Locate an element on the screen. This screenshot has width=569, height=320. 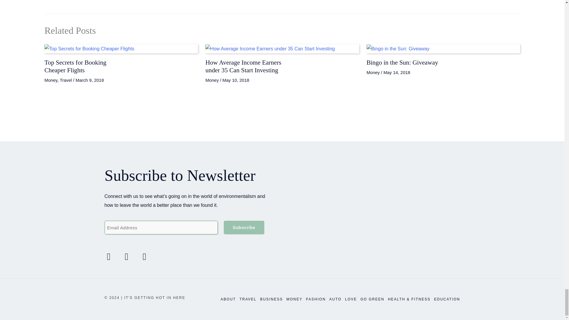
Default Label is located at coordinates (144, 256).